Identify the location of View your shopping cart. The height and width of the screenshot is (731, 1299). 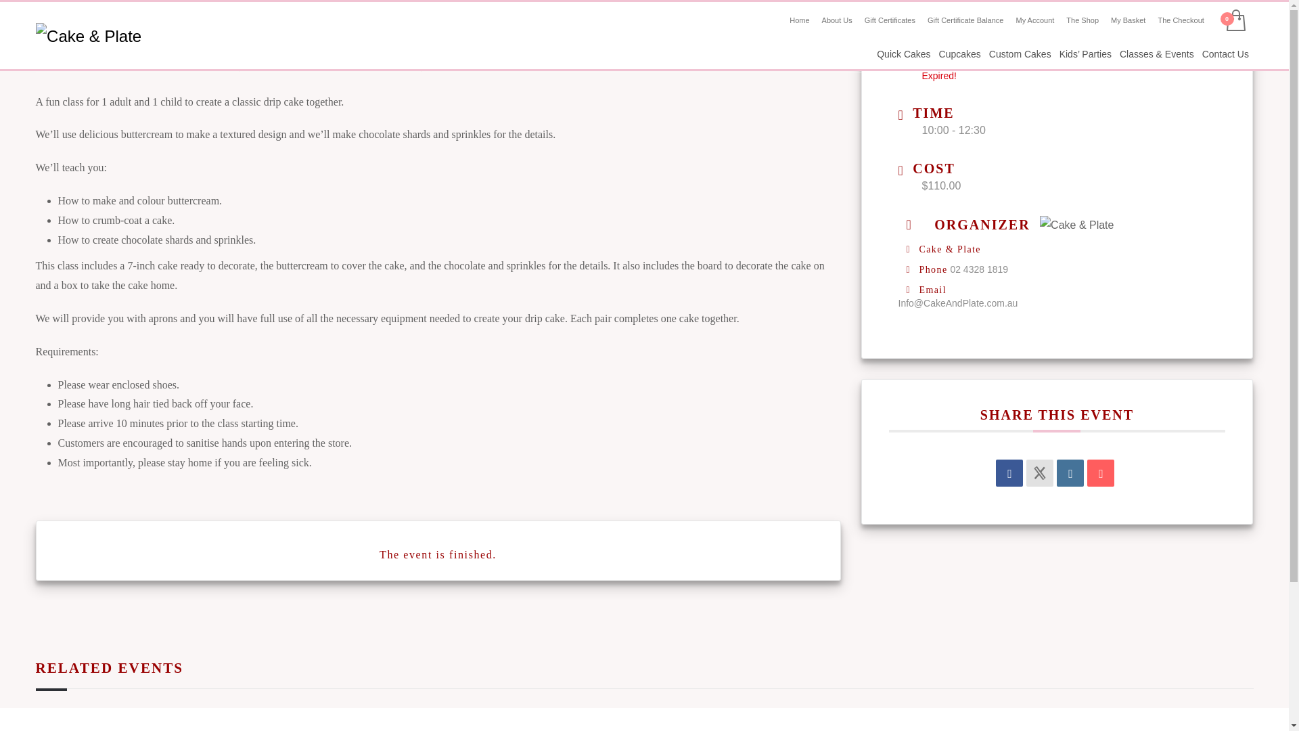
(1238, 20).